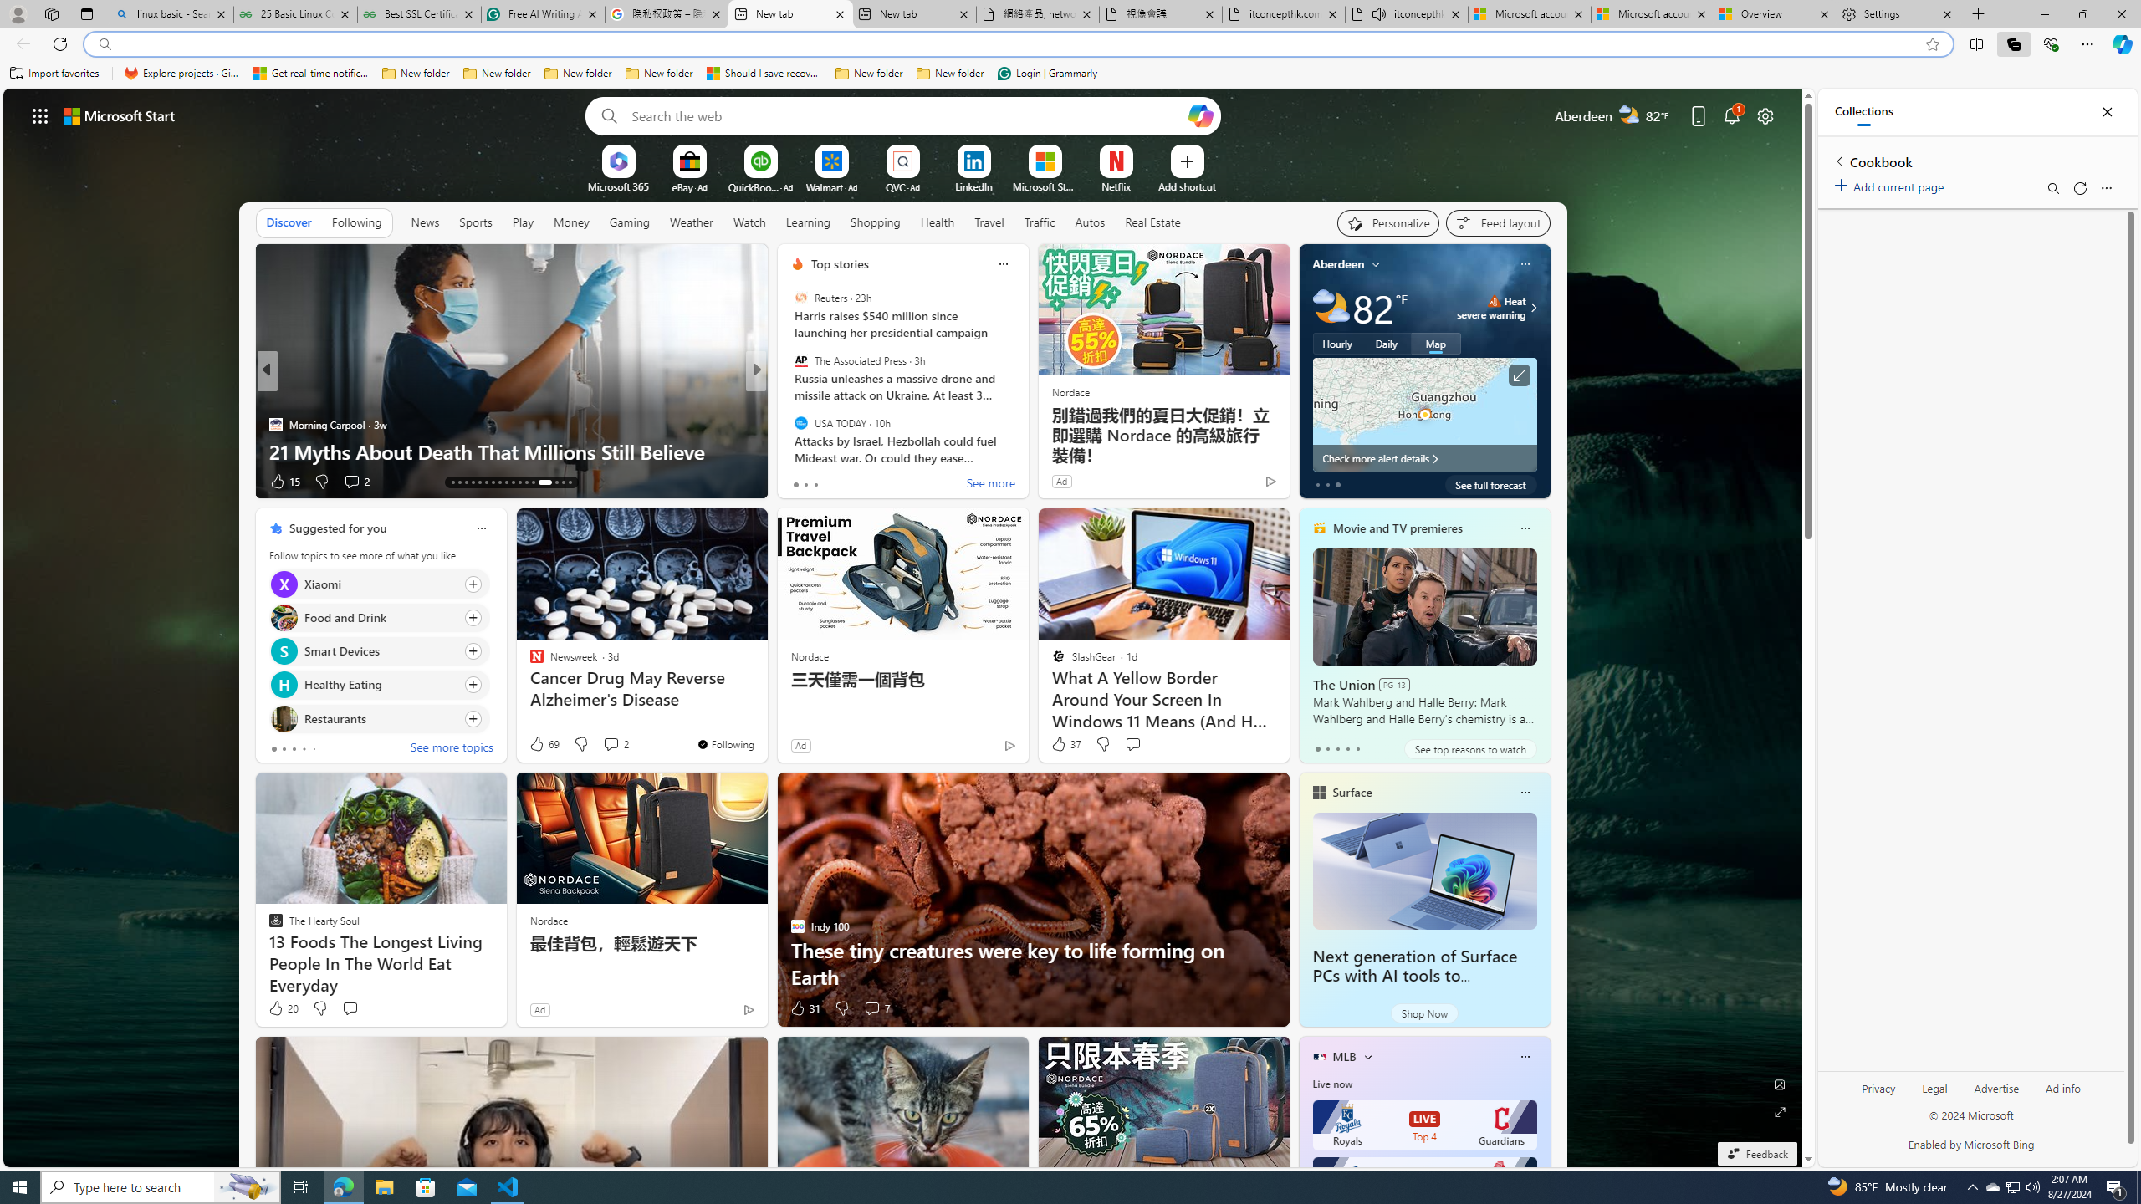  What do you see at coordinates (1775, 14) in the screenshot?
I see `Overview` at bounding box center [1775, 14].